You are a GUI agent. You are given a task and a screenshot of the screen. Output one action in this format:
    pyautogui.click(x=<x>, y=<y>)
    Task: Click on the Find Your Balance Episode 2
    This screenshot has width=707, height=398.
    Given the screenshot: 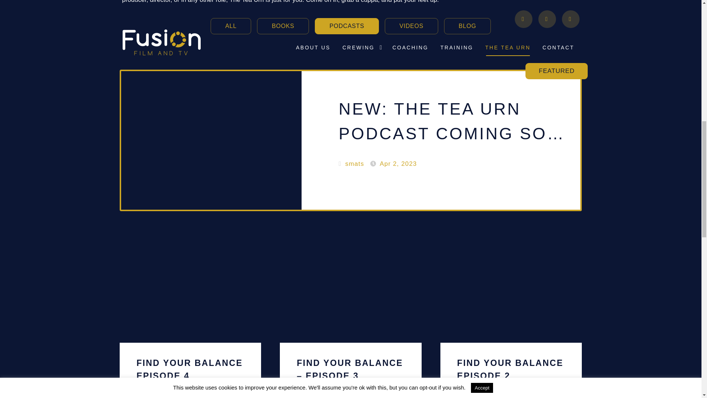 What is the action you would take?
    pyautogui.click(x=190, y=319)
    